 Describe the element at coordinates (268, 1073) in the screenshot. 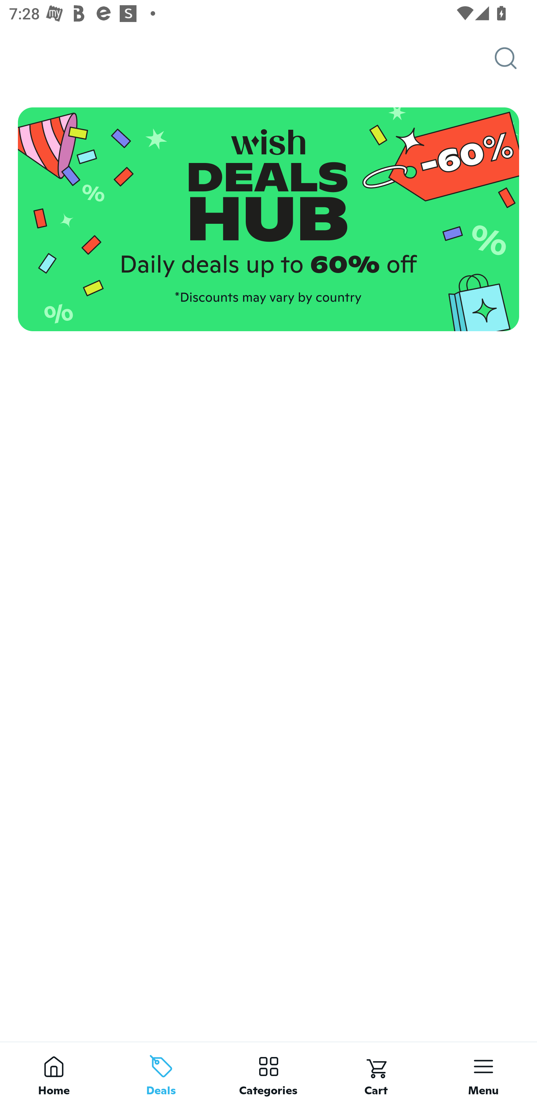

I see `Categories` at that location.